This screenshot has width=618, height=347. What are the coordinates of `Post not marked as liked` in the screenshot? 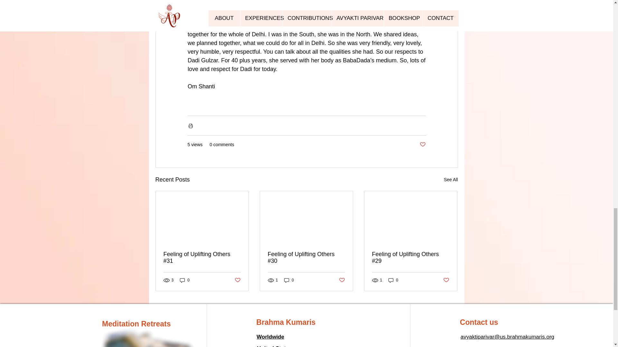 It's located at (342, 280).